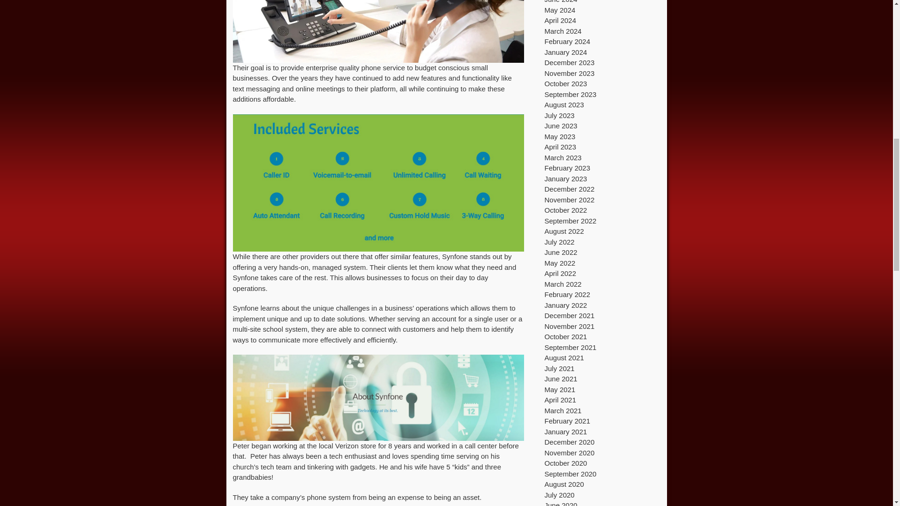 The image size is (900, 506). Describe the element at coordinates (564, 104) in the screenshot. I see `August 2023` at that location.